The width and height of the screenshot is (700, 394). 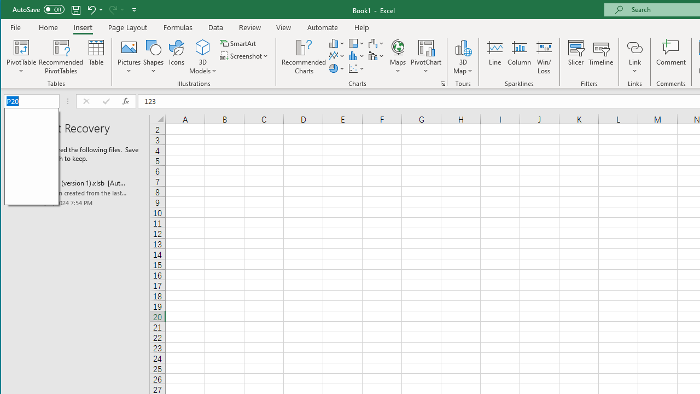 What do you see at coordinates (61, 57) in the screenshot?
I see `Recommended PivotTables` at bounding box center [61, 57].